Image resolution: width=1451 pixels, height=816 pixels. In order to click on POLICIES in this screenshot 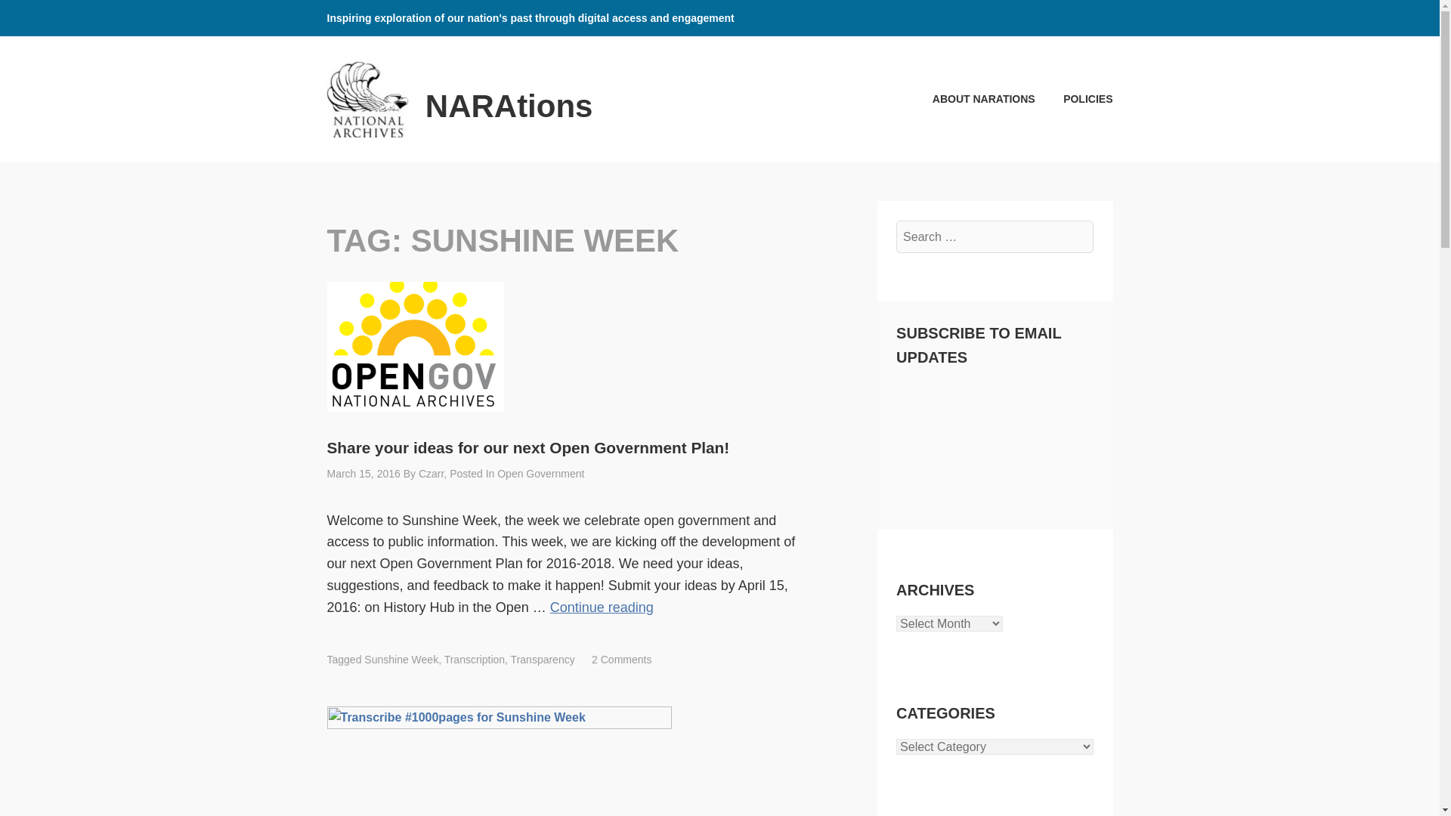, I will do `click(1075, 99)`.